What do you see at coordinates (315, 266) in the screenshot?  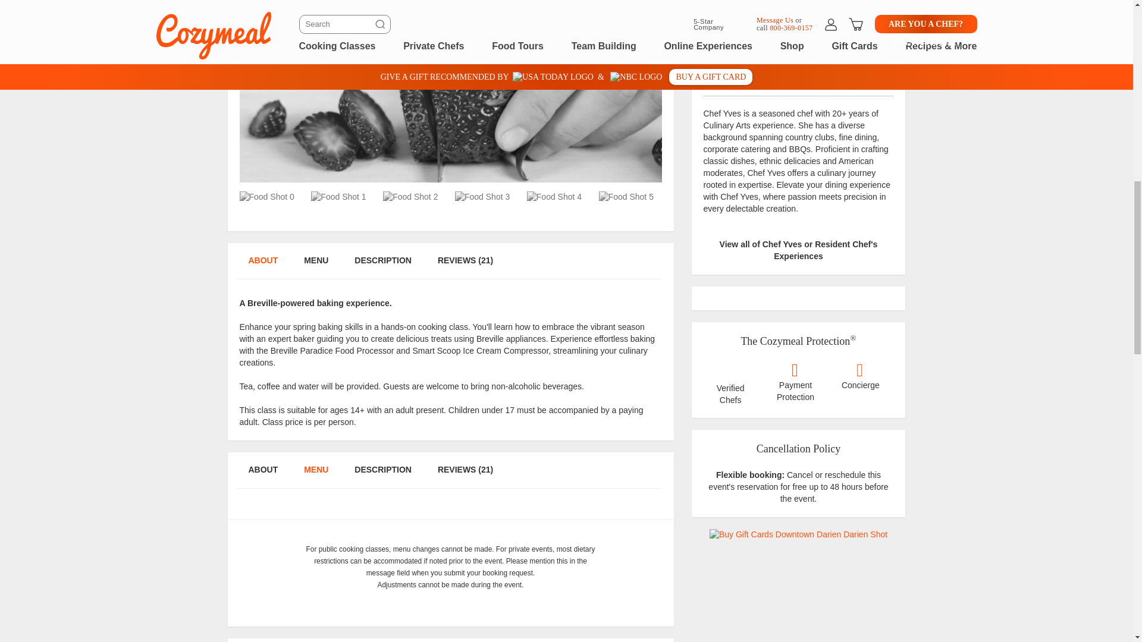 I see `MENU` at bounding box center [315, 266].